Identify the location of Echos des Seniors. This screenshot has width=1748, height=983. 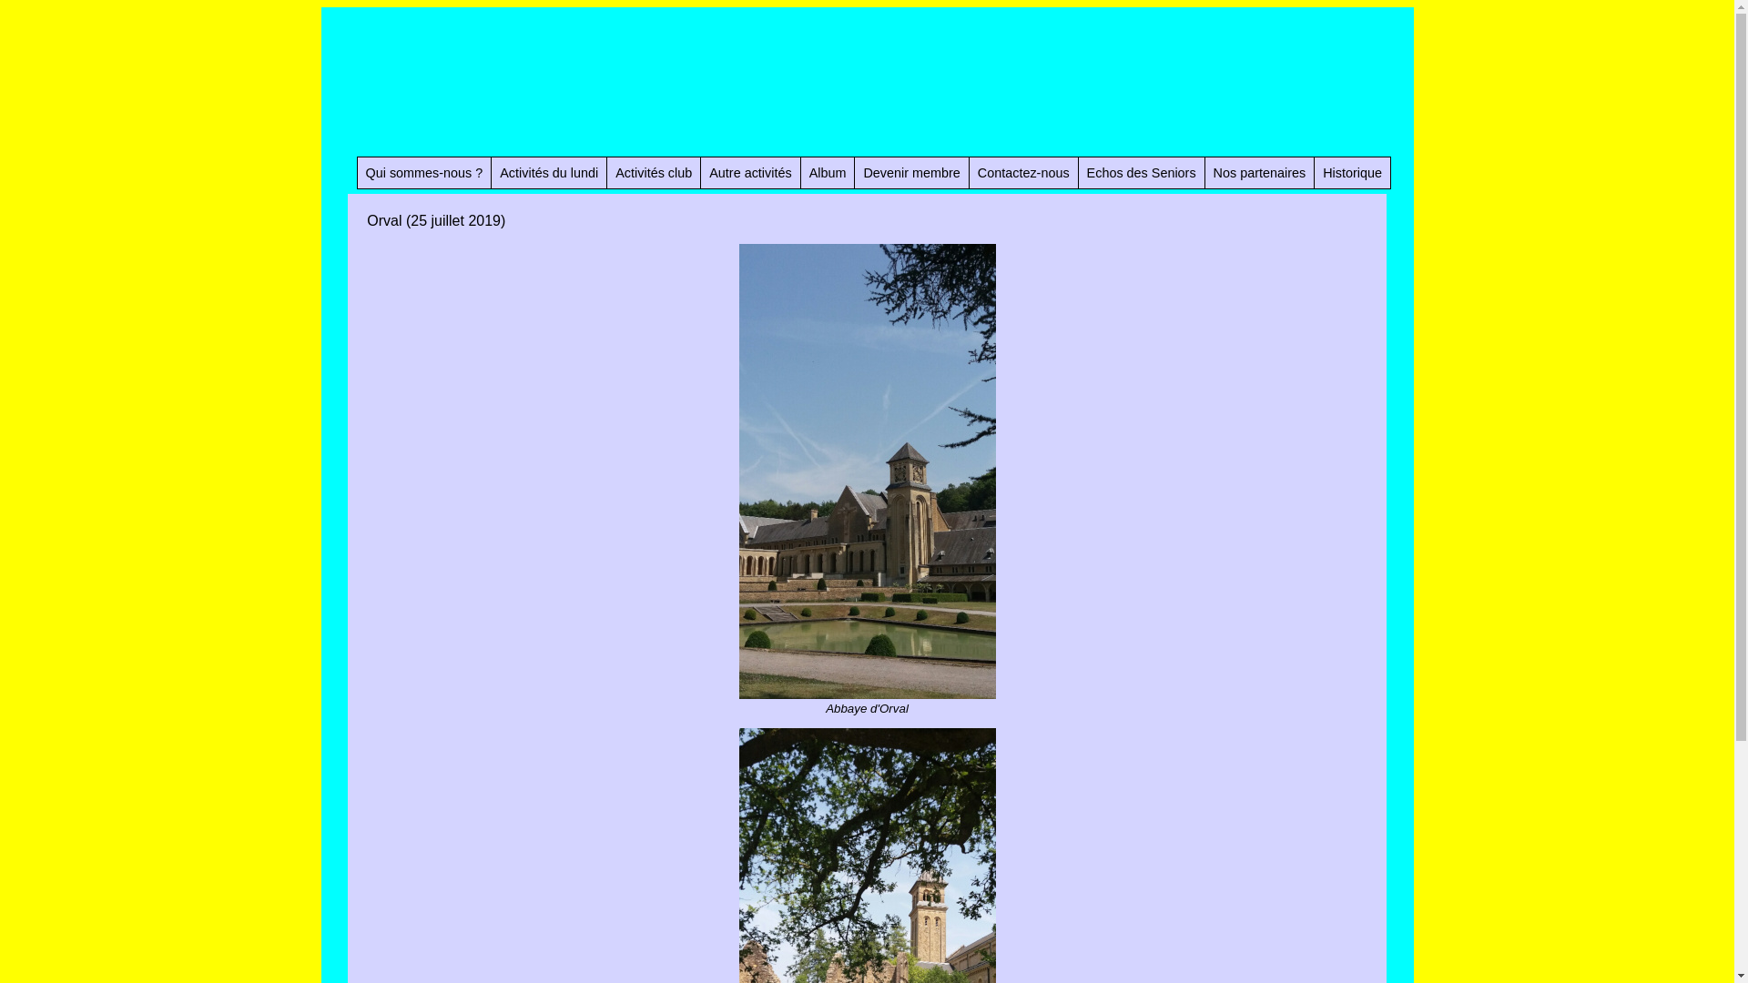
(1142, 173).